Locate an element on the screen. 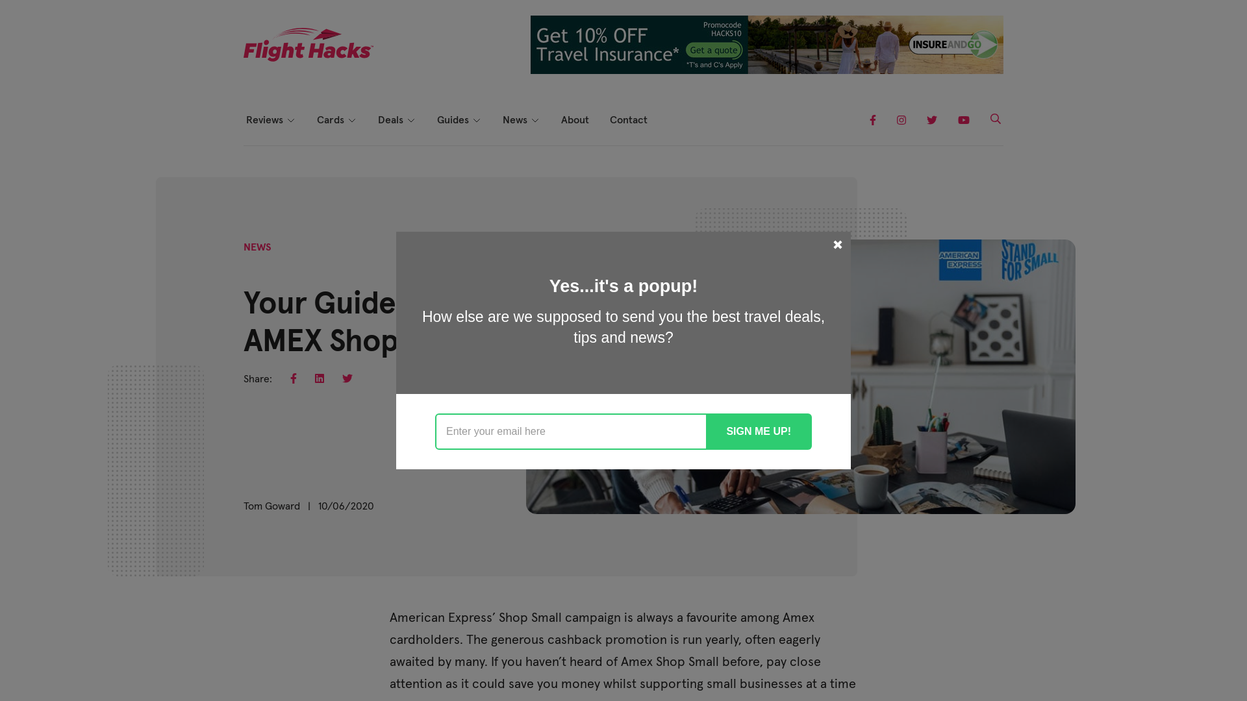 The height and width of the screenshot is (701, 1247). Buying Points & Miles is located at coordinates (499, 161).